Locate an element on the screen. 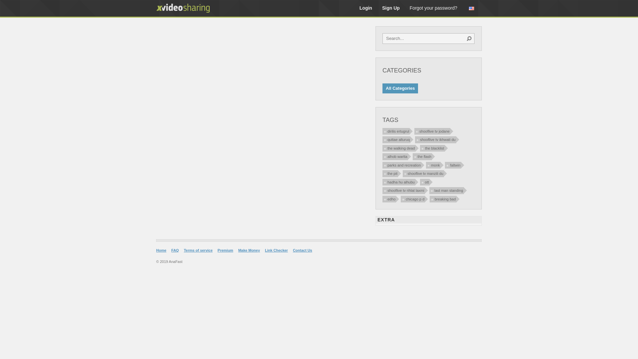 Image resolution: width=638 pixels, height=359 pixels. monk is located at coordinates (433, 165).